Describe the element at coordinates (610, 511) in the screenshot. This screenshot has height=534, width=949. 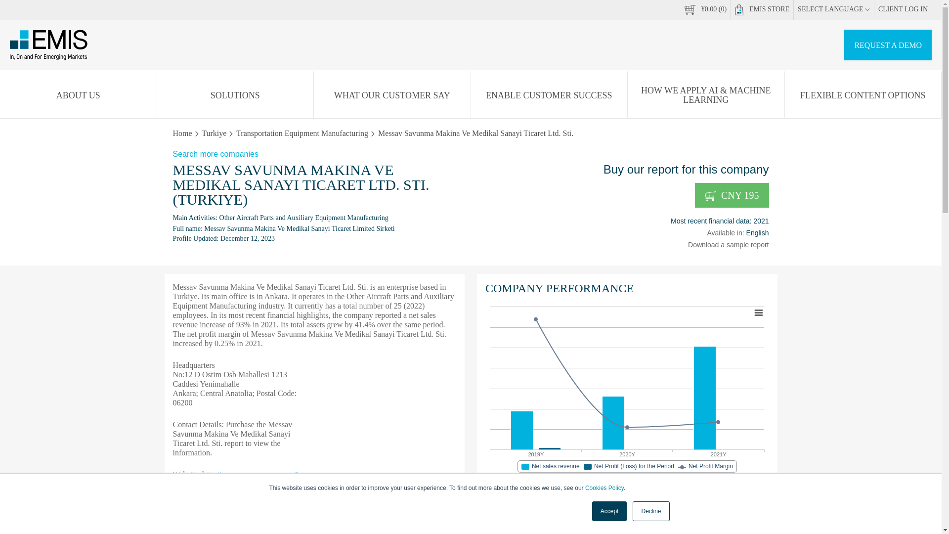
I see `Accept` at that location.